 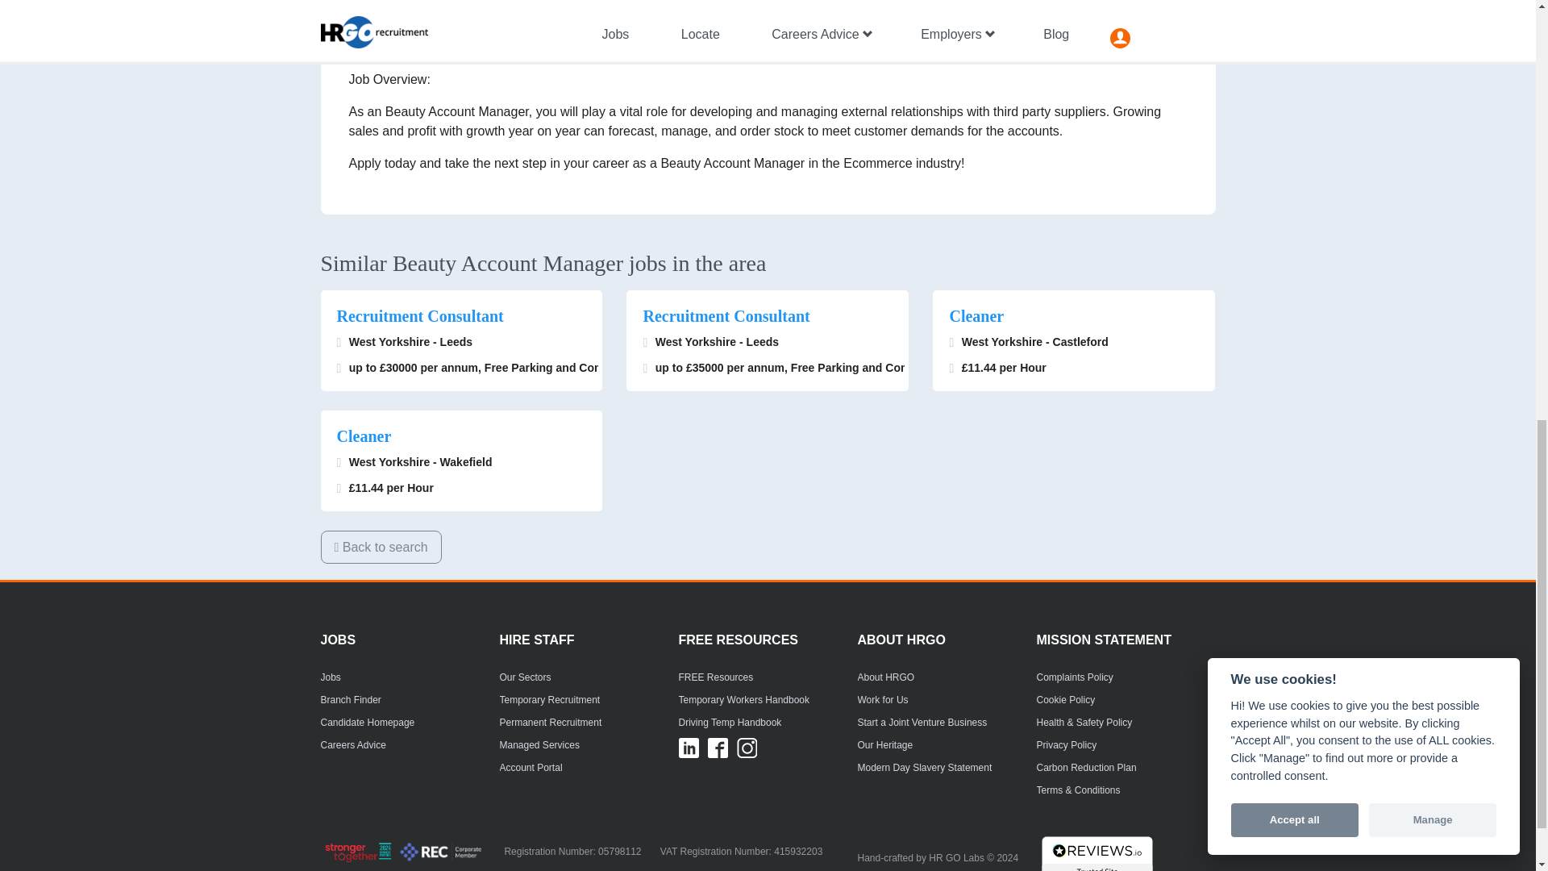 I want to click on HR GO Facebook page, so click(x=718, y=747).